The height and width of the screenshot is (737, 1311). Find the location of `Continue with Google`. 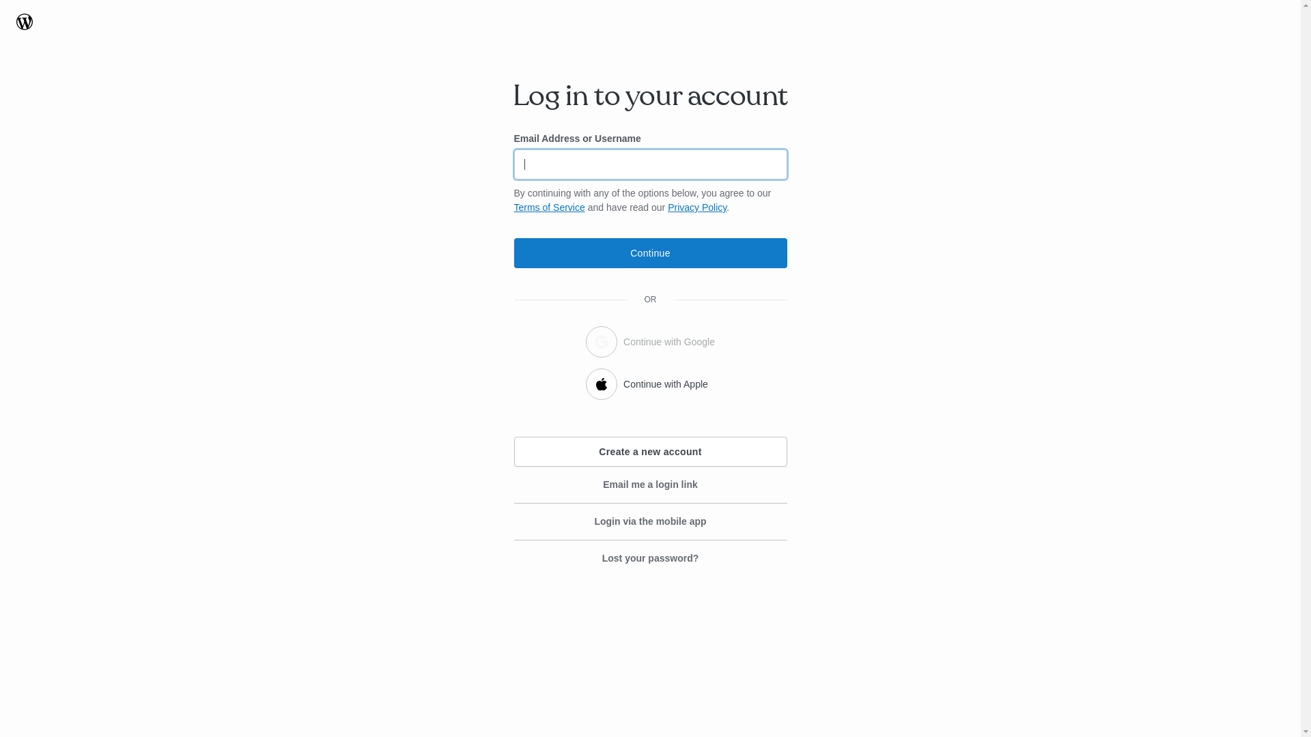

Continue with Google is located at coordinates (650, 340).